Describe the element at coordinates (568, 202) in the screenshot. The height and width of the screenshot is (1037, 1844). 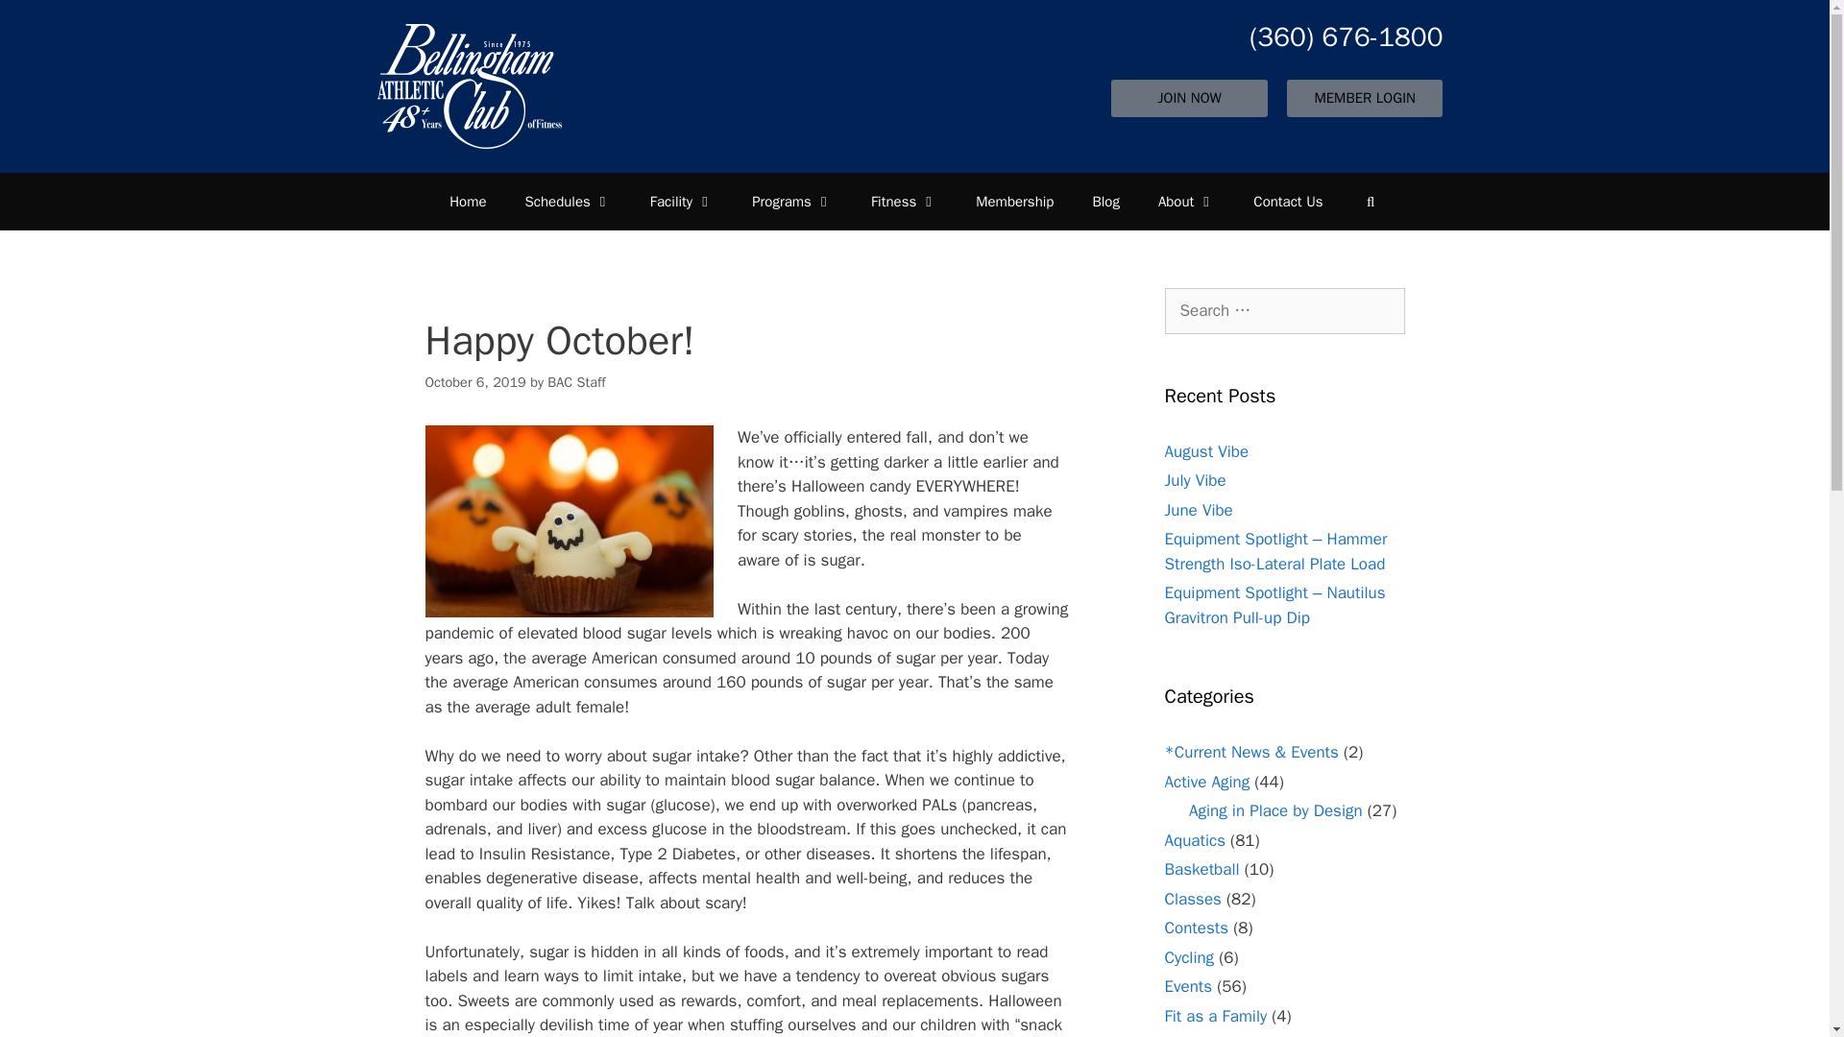
I see `Schedules` at that location.